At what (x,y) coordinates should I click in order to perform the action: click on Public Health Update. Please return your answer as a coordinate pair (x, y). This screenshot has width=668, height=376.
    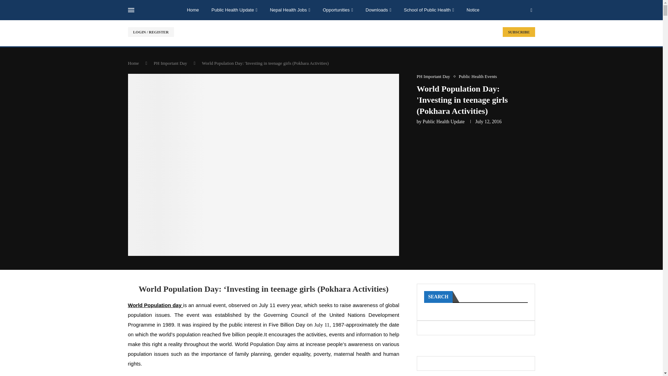
    Looking at the image, I should click on (234, 10).